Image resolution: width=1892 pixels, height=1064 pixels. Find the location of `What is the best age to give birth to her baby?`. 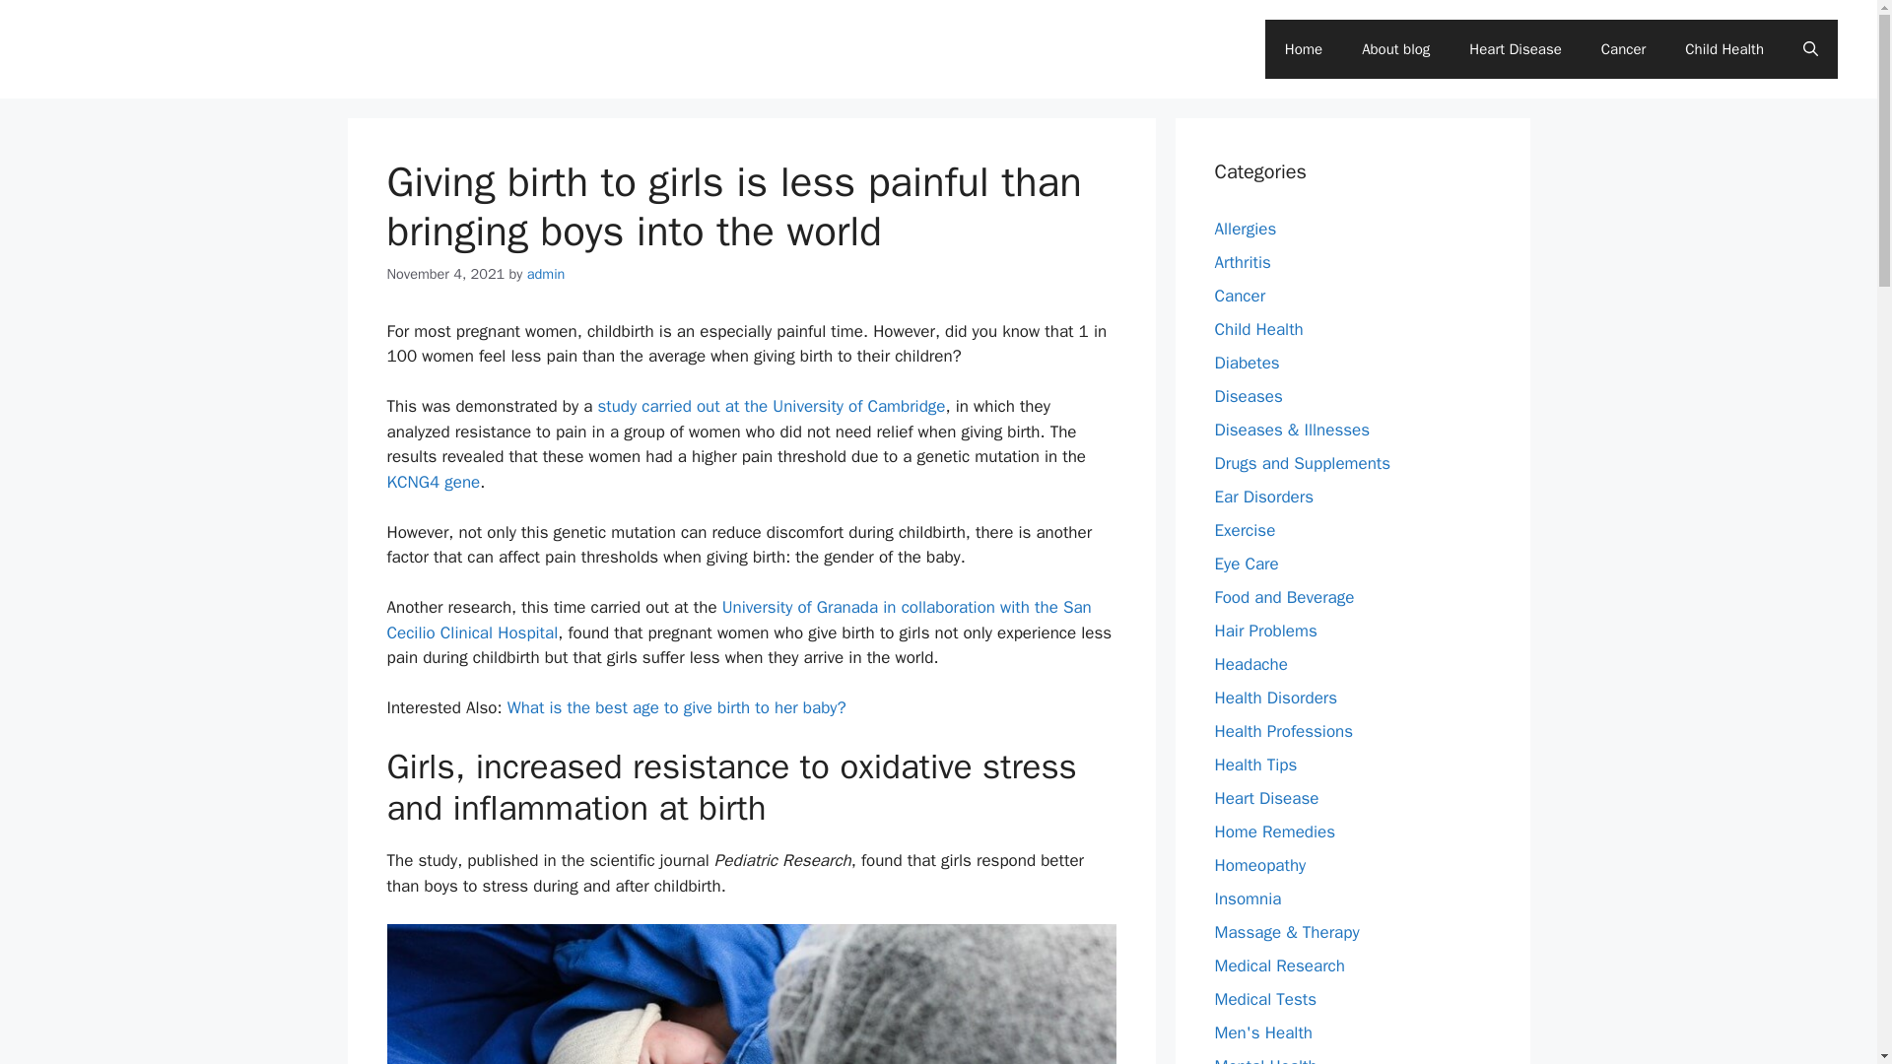

What is the best age to give birth to her baby? is located at coordinates (676, 707).